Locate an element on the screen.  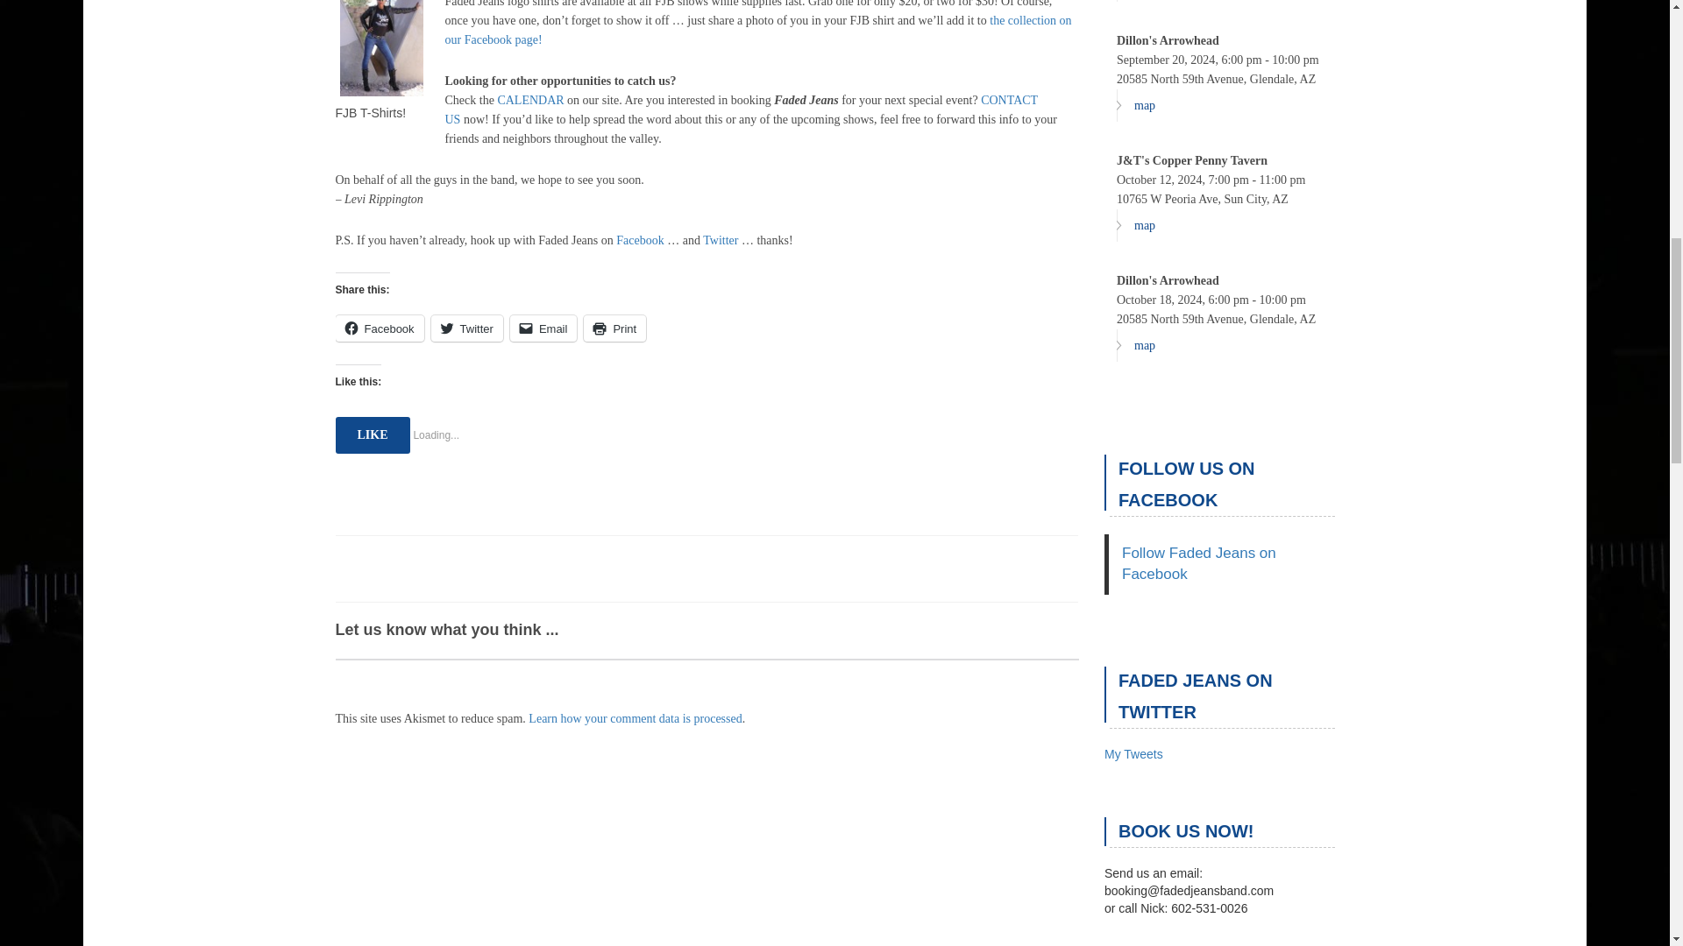
Like or Reblog is located at coordinates (707, 480).